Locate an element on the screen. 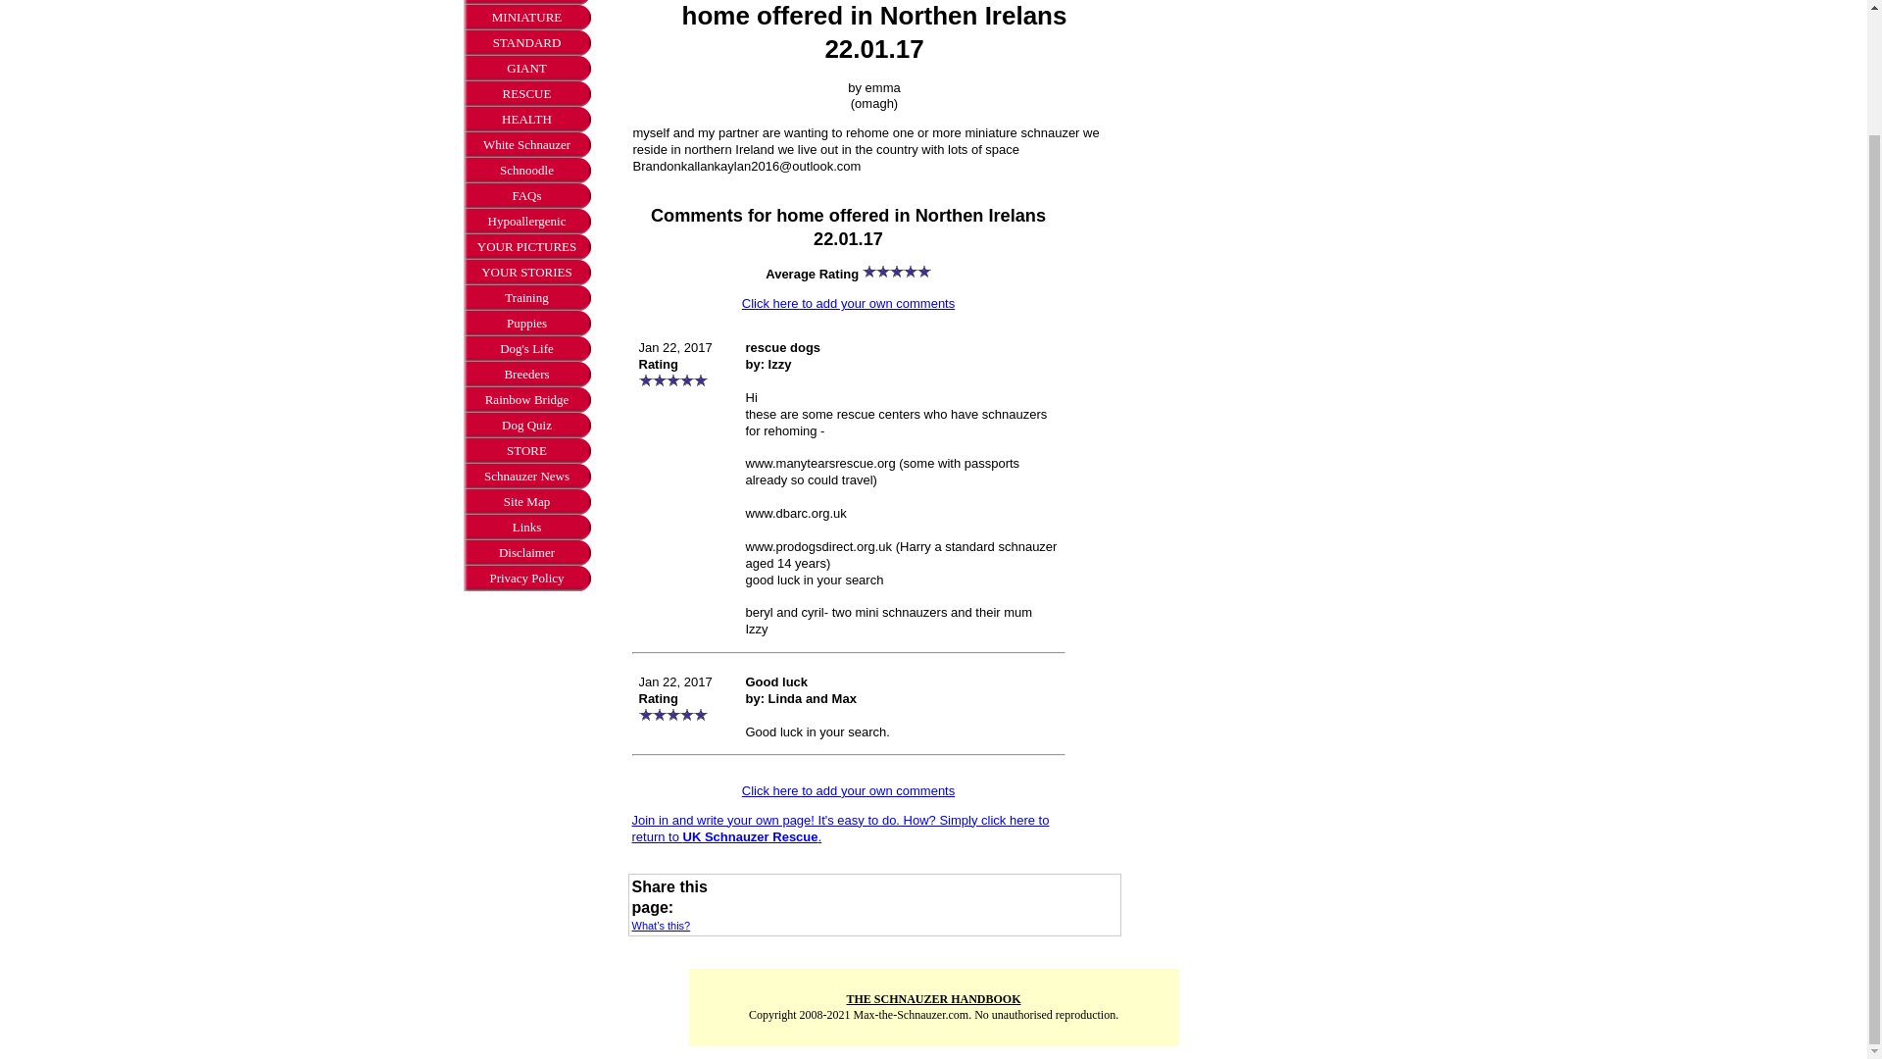  FAQs is located at coordinates (526, 195).